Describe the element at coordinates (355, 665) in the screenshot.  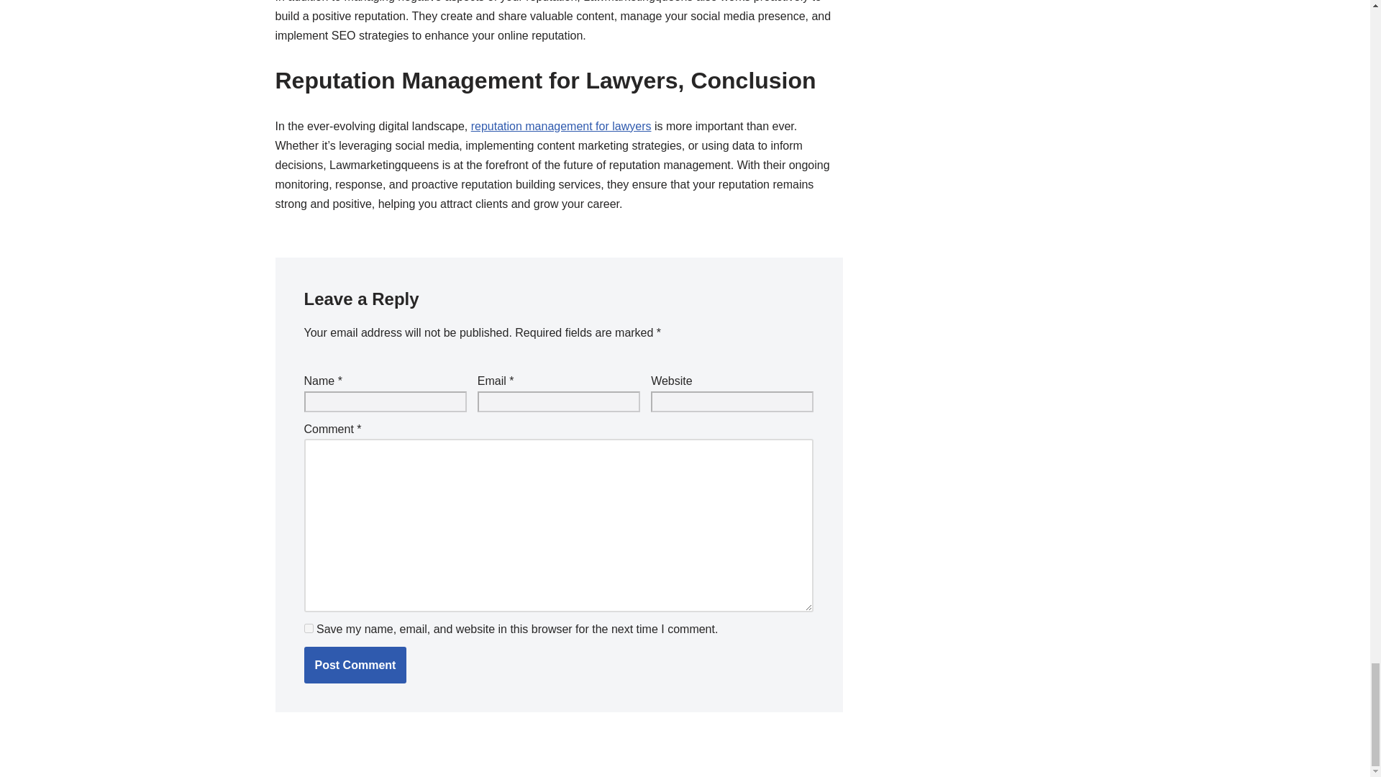
I see `Post Comment` at that location.